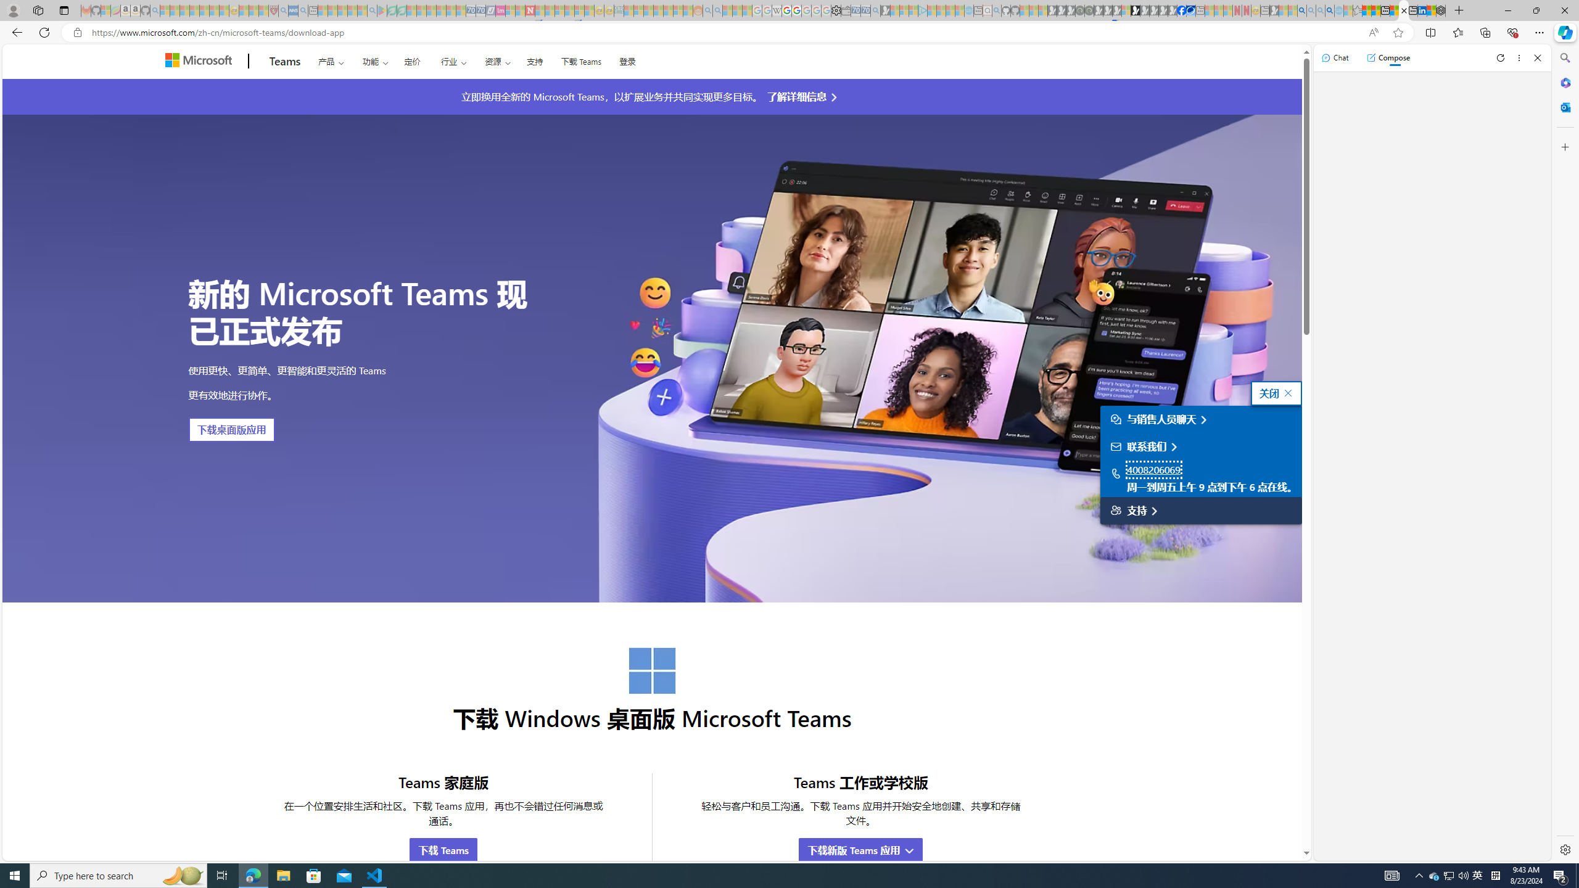 This screenshot has width=1579, height=888. Describe the element at coordinates (1422, 10) in the screenshot. I see `LinkedIn` at that location.